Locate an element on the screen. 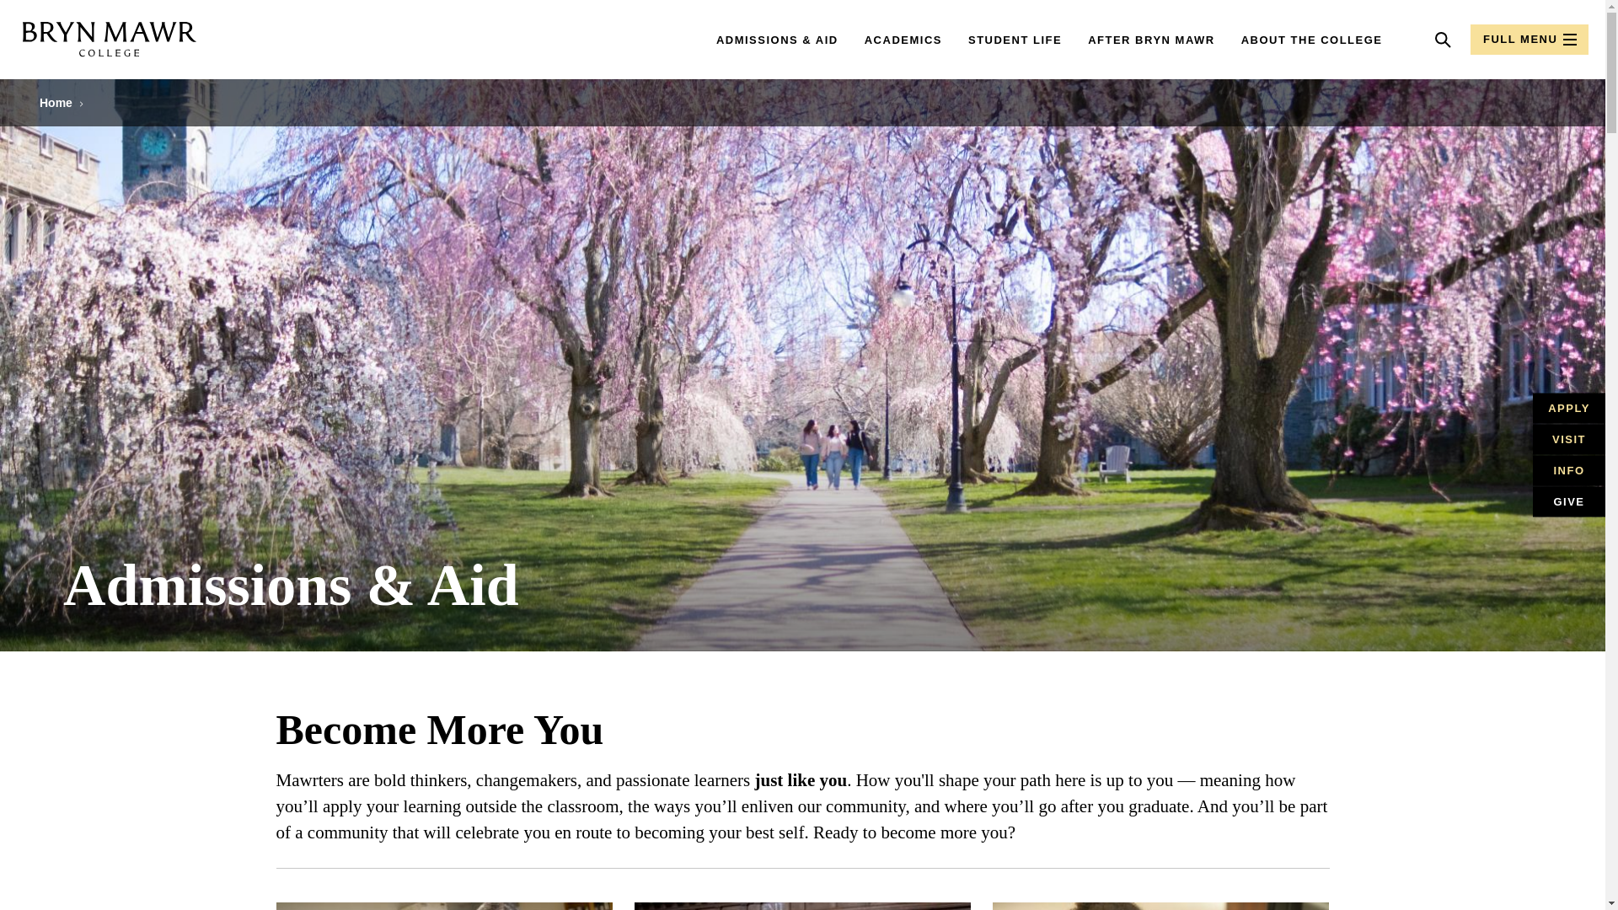  Search is located at coordinates (1443, 39).